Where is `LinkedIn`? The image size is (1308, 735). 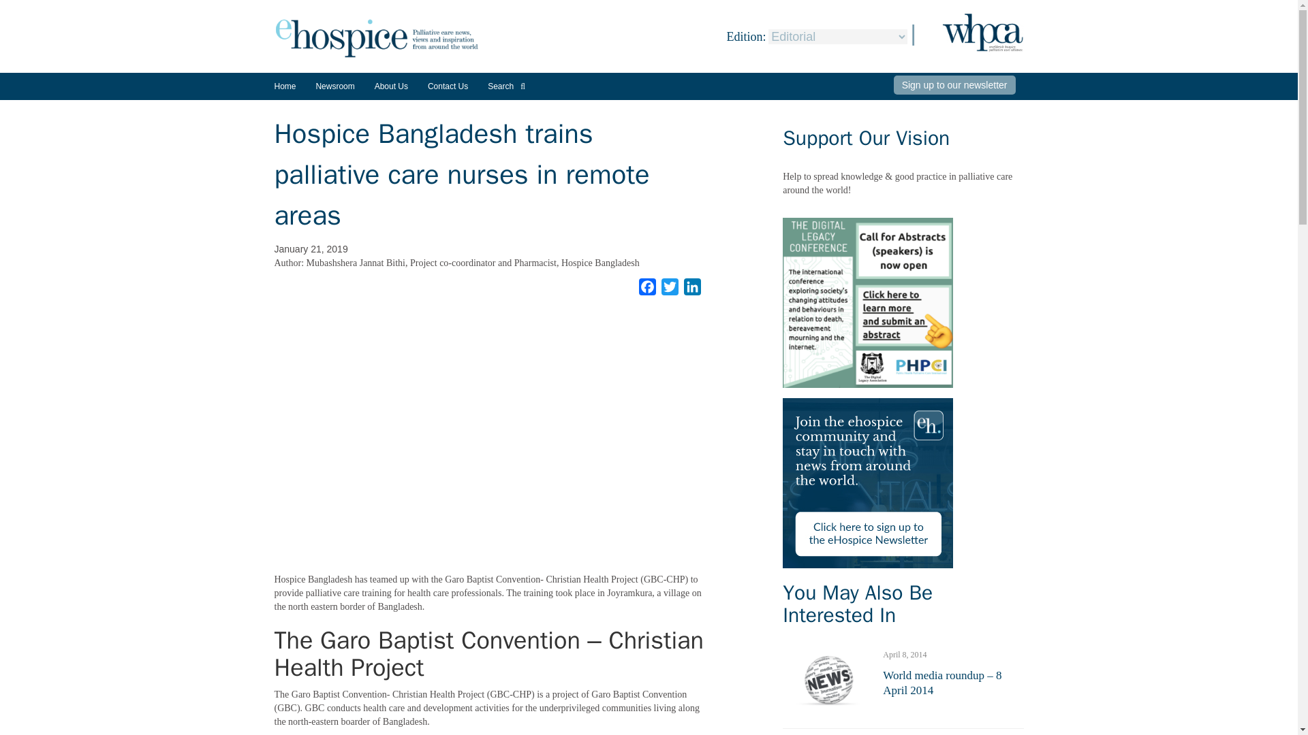
LinkedIn is located at coordinates (692, 287).